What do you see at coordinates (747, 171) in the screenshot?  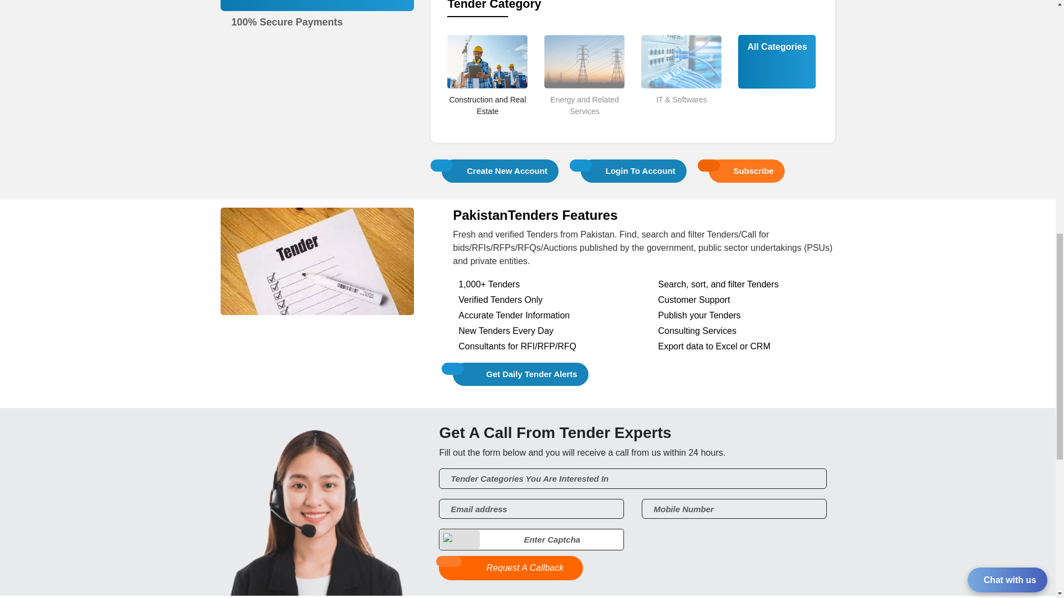 I see `Subscribe` at bounding box center [747, 171].